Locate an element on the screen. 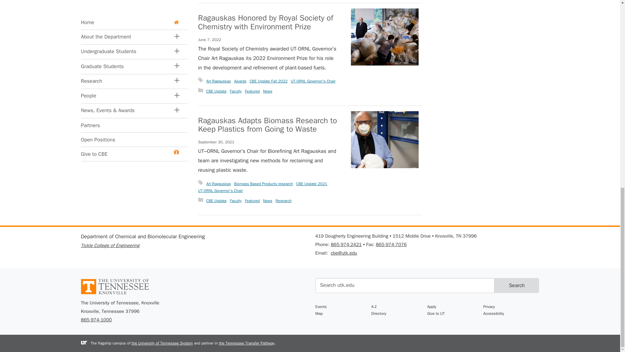 Image resolution: width=625 pixels, height=352 pixels. Submit is located at coordinates (517, 286).